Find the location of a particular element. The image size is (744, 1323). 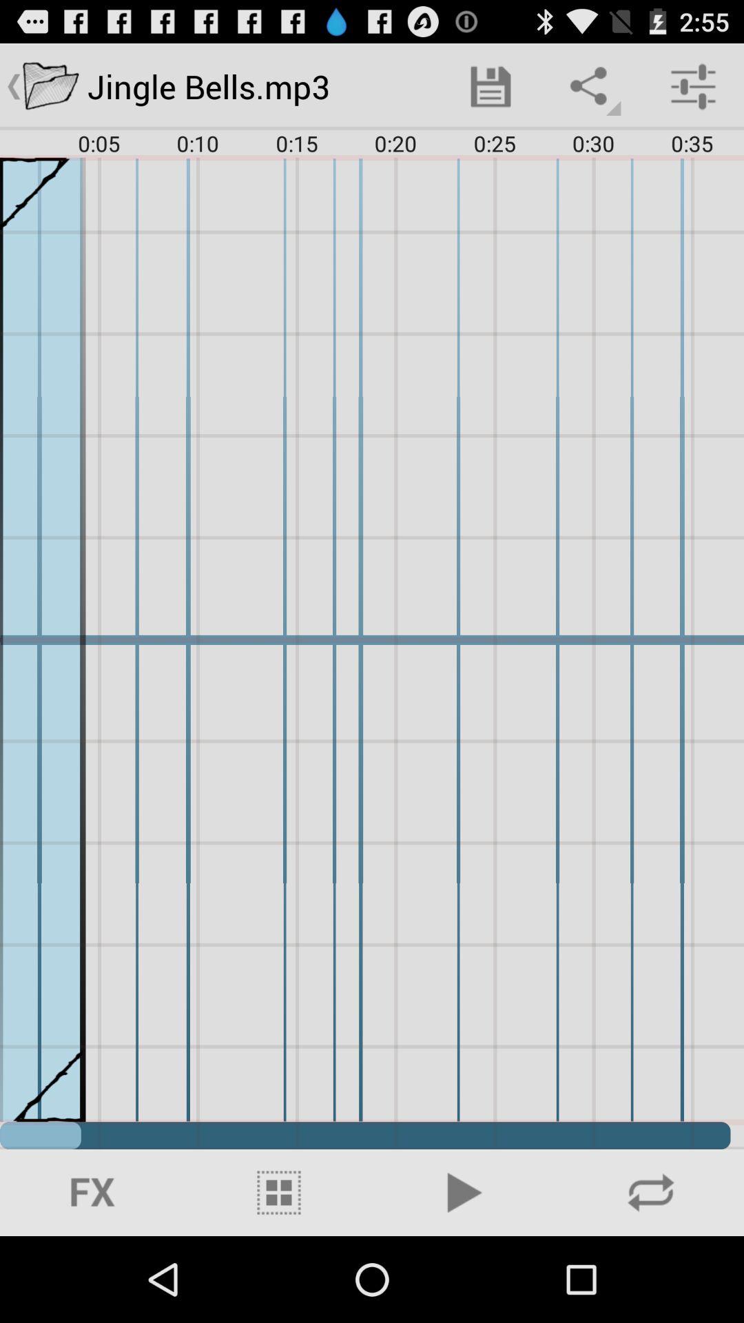

toggle repeat play is located at coordinates (651, 1193).